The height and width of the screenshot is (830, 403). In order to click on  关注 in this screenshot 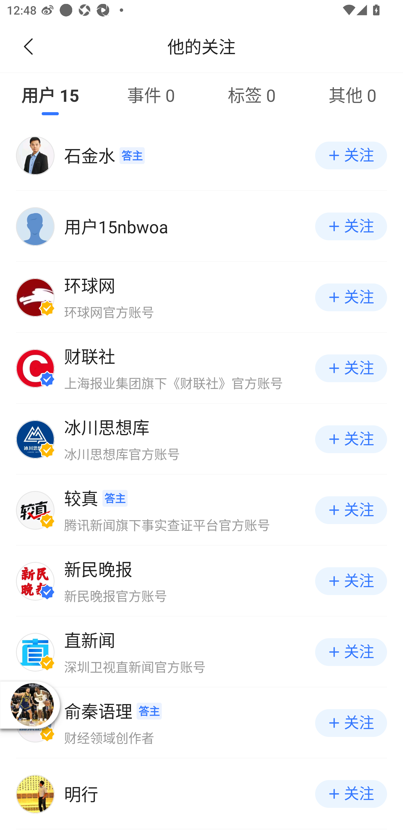, I will do `click(351, 581)`.